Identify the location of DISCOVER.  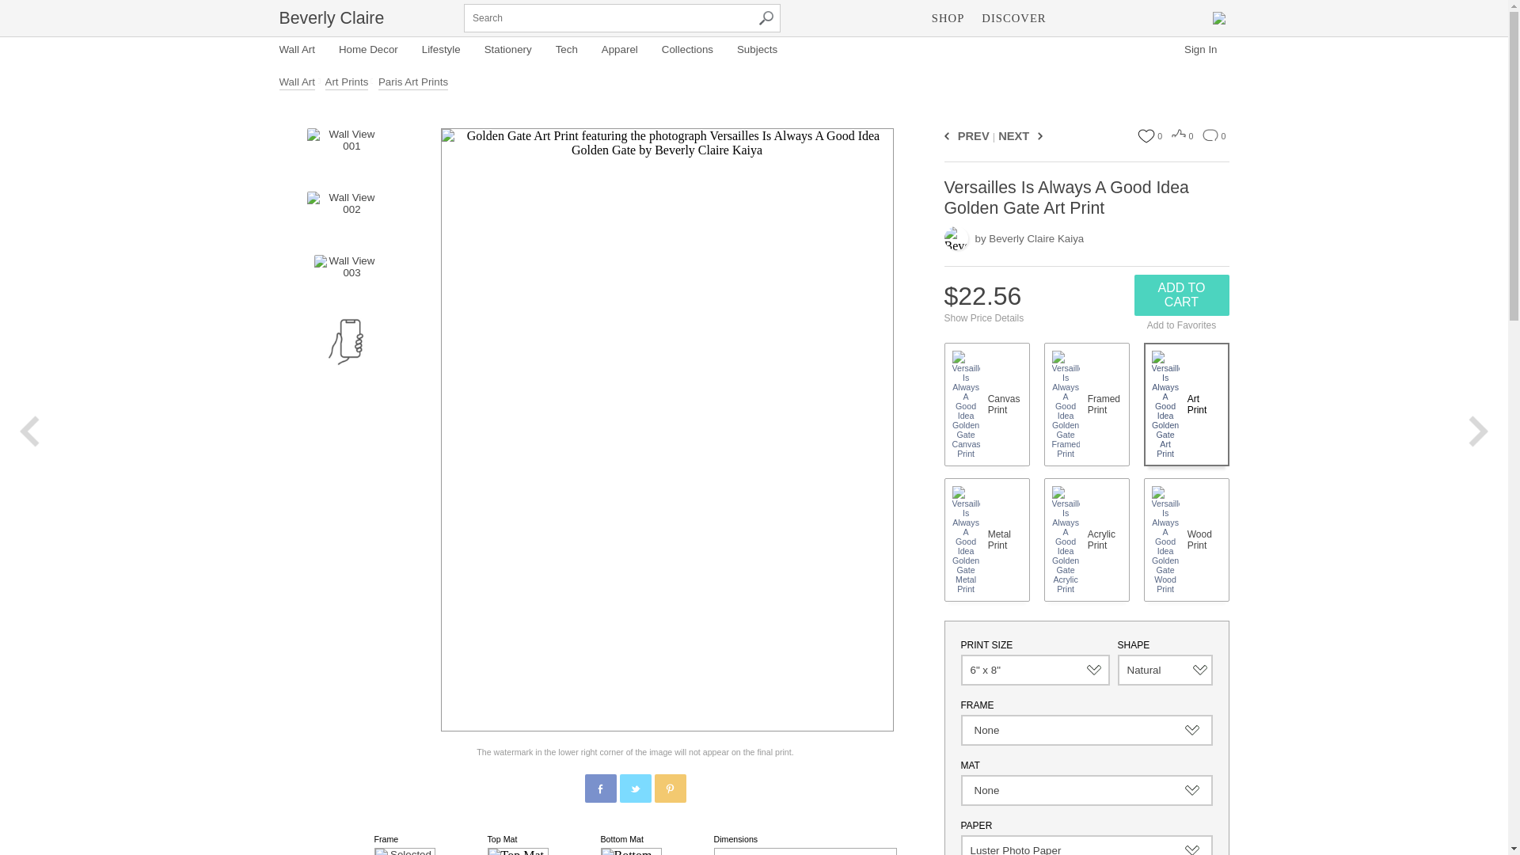
(1013, 17).